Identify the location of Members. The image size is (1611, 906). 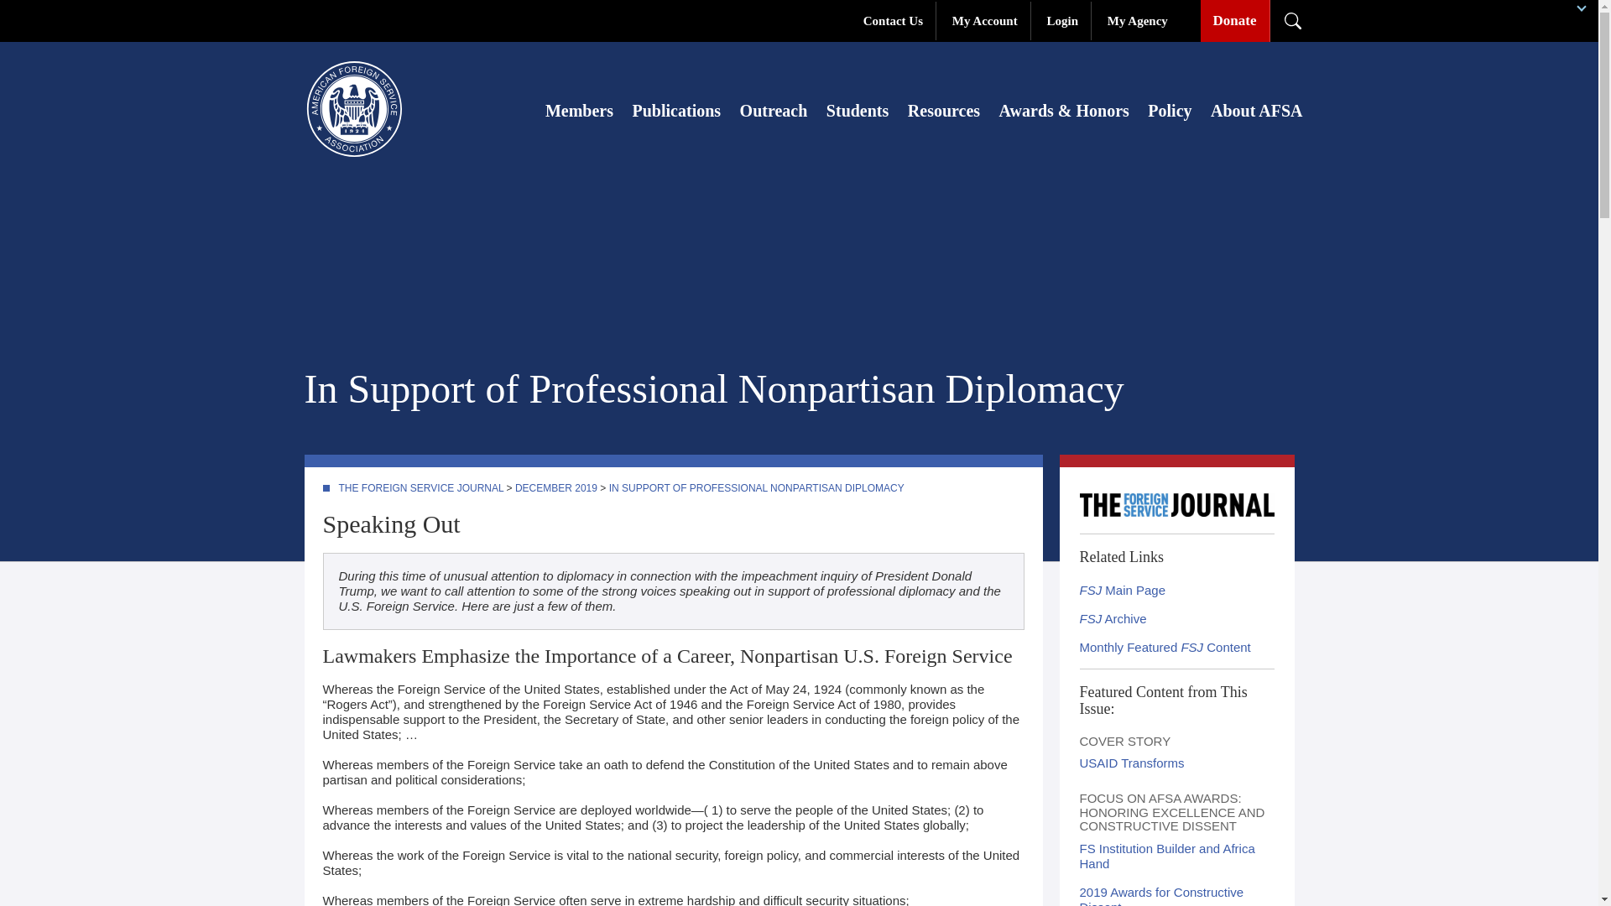
(579, 110).